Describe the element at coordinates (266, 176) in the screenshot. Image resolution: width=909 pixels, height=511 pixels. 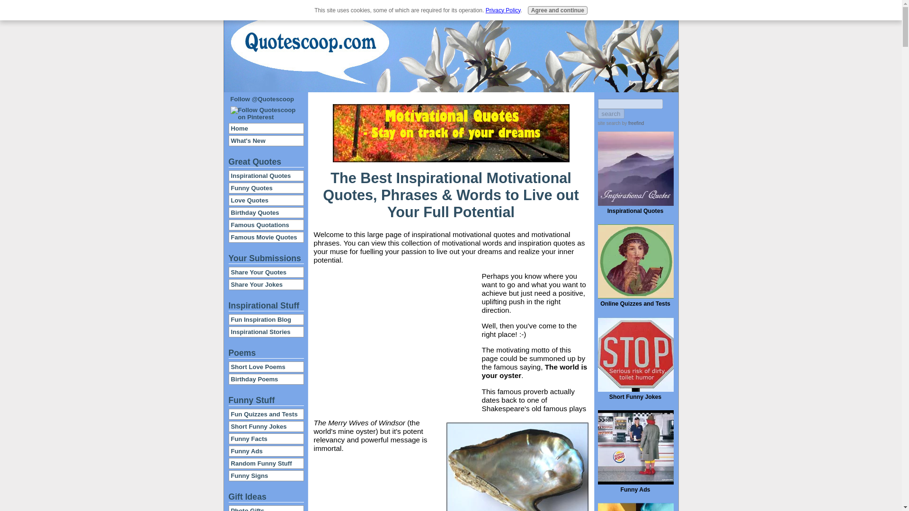
I see `Inspirational Quotes` at that location.